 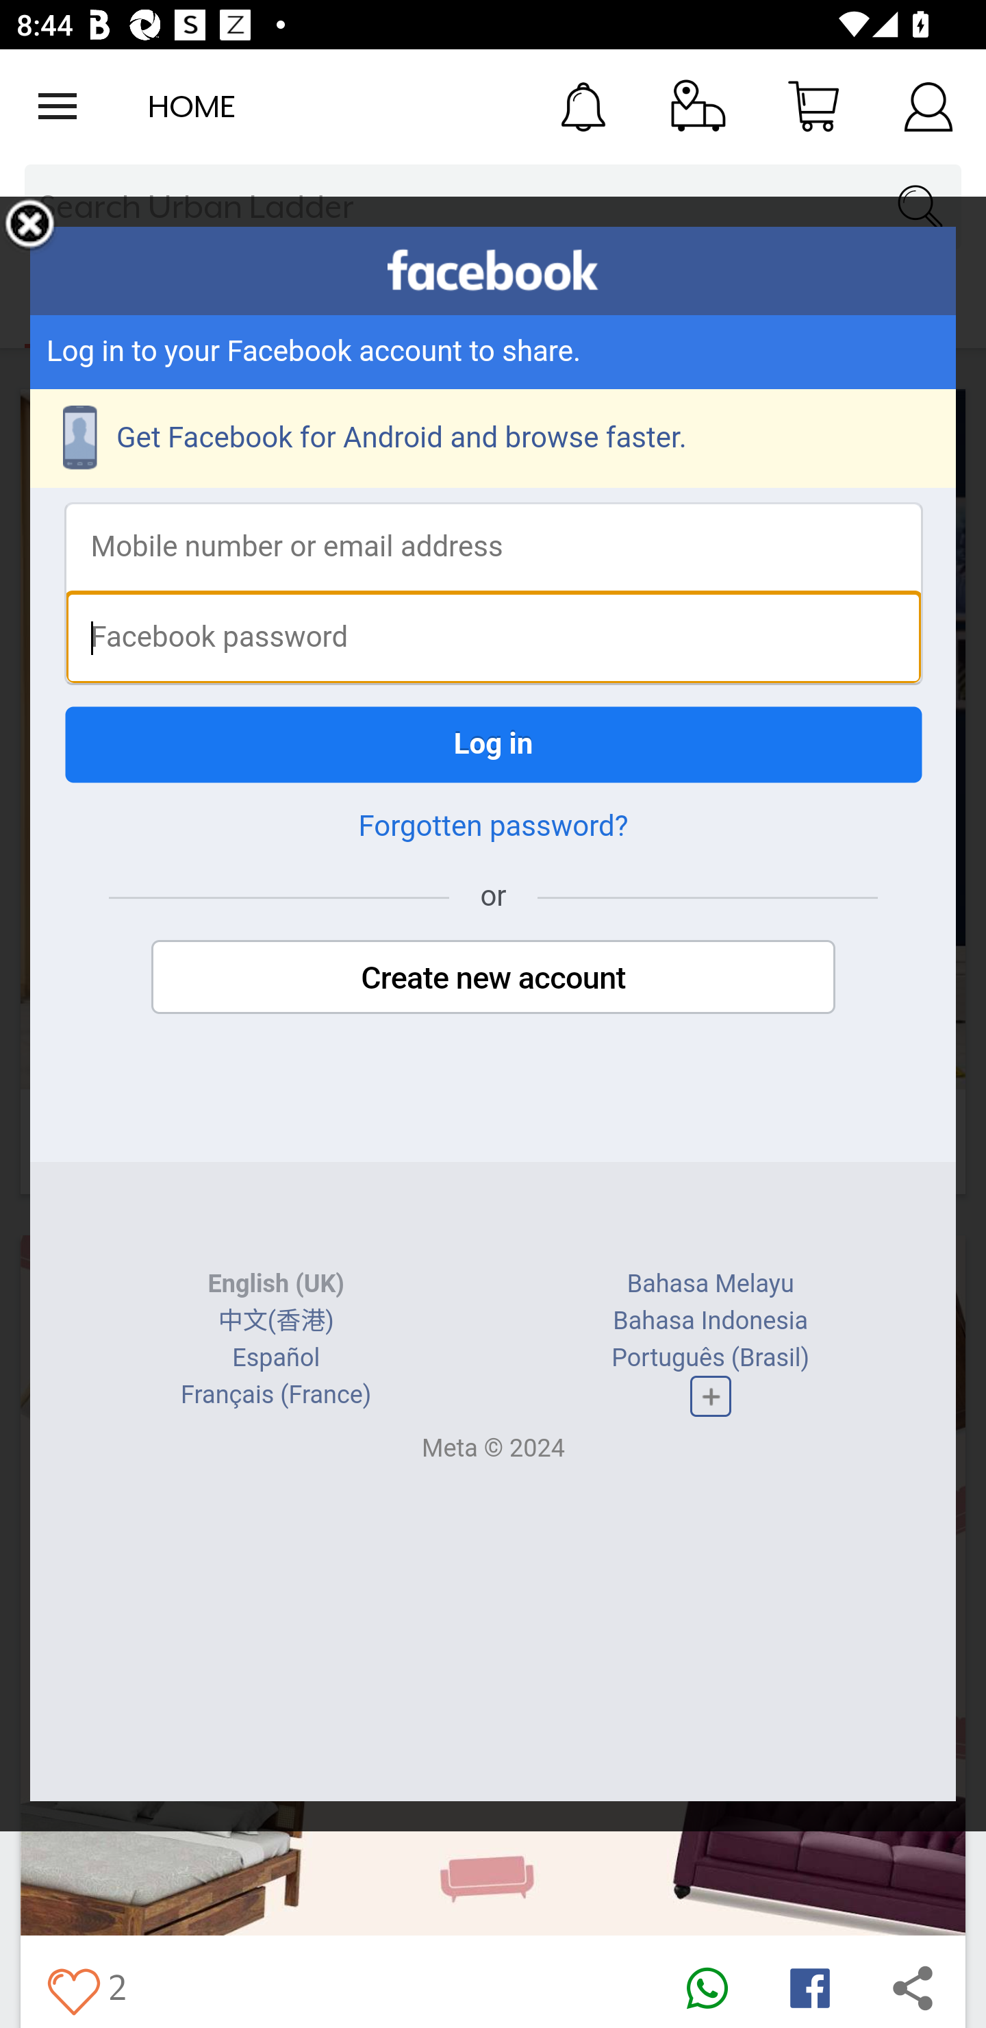 I want to click on Bahasa Indonesia, so click(x=709, y=1321).